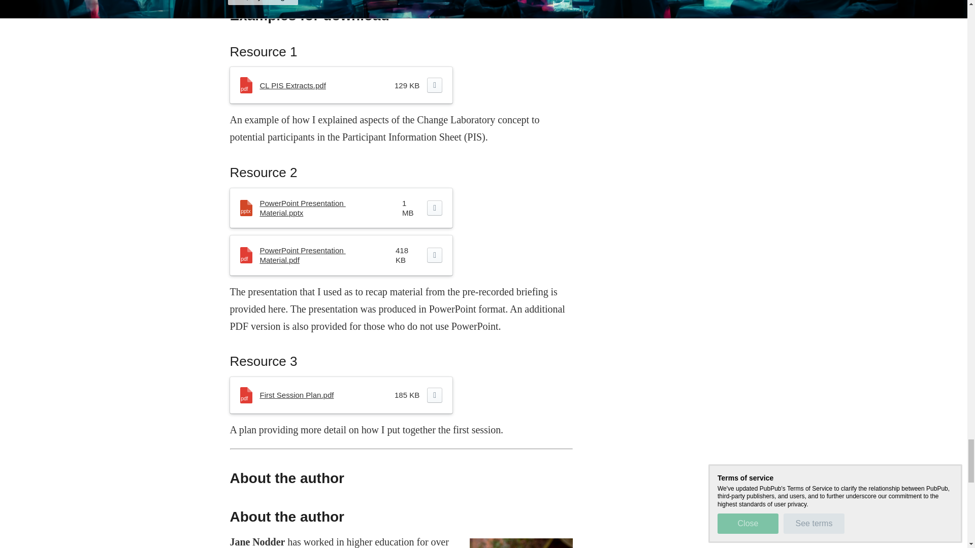 This screenshot has width=975, height=548. I want to click on CL PIS Extracts.pdf, so click(292, 85).